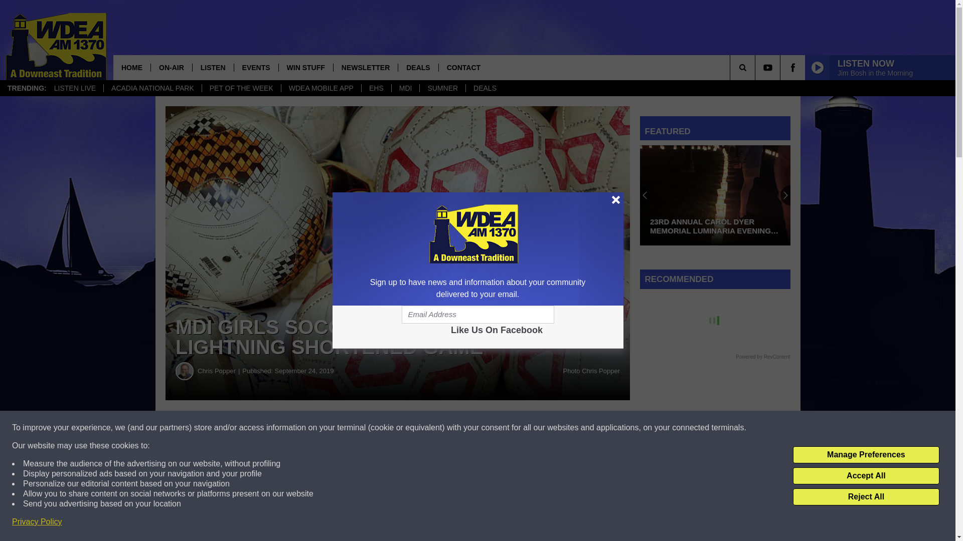 The width and height of the screenshot is (963, 541). What do you see at coordinates (417, 67) in the screenshot?
I see `DEALS` at bounding box center [417, 67].